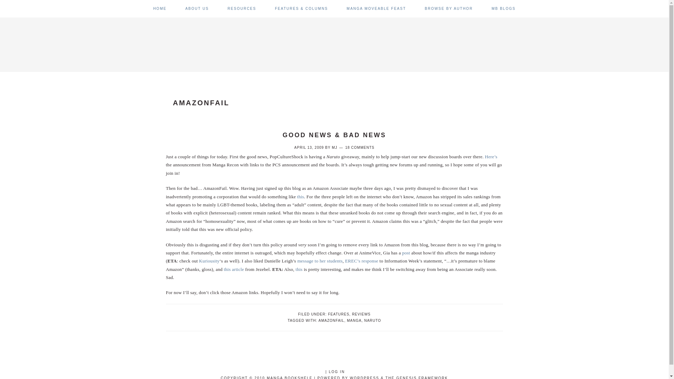 This screenshot has width=674, height=379. Describe the element at coordinates (159, 8) in the screenshot. I see `HOME` at that location.